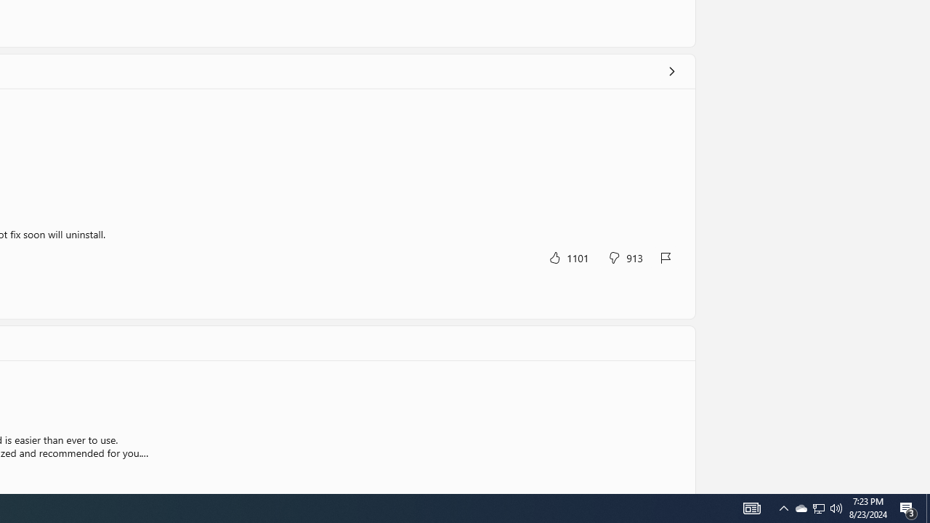  Describe the element at coordinates (666, 257) in the screenshot. I see `Report review` at that location.